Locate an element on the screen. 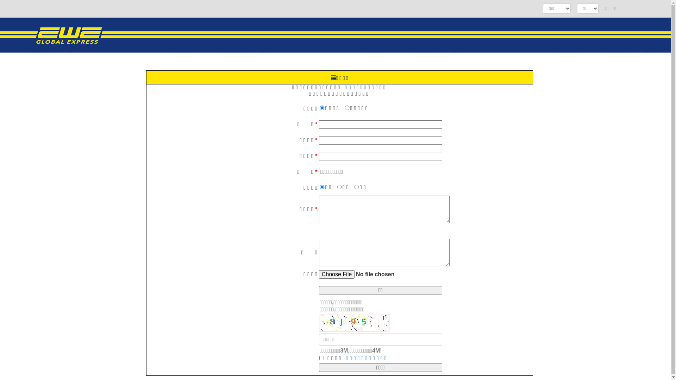  2 is located at coordinates (357, 186).